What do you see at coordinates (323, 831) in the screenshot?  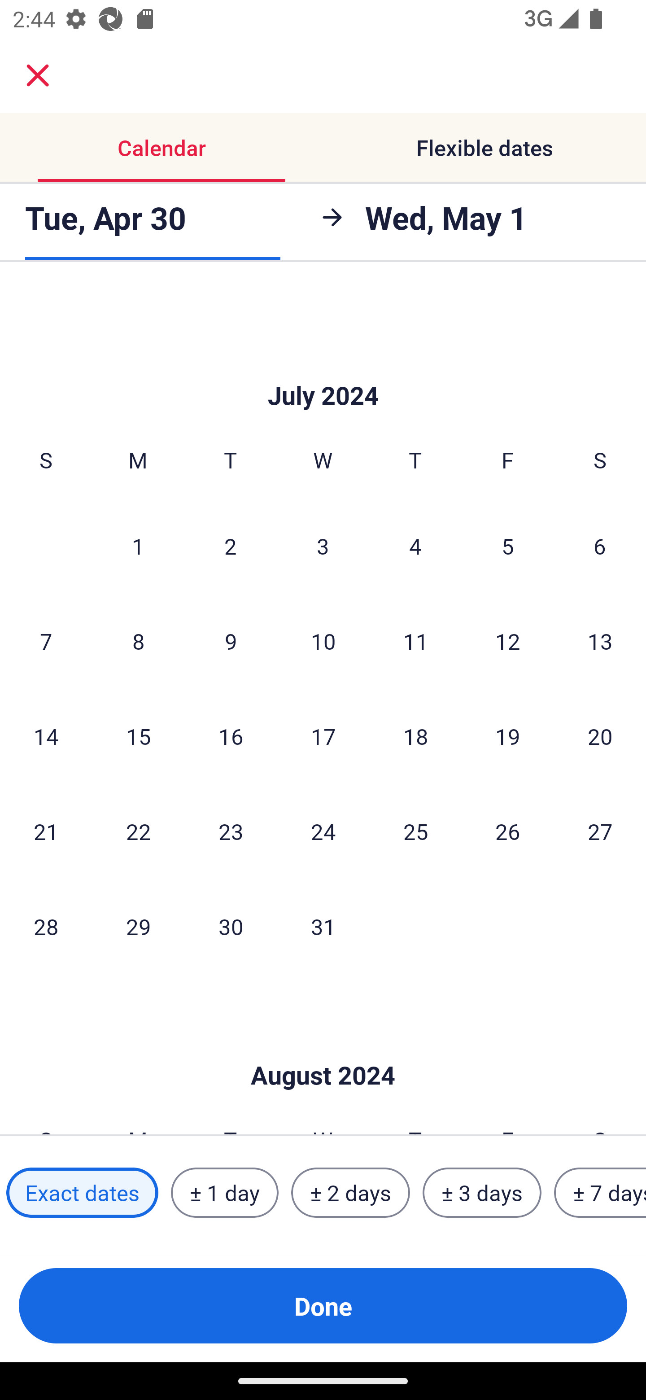 I see `24 Wednesday, July 24, 2024` at bounding box center [323, 831].